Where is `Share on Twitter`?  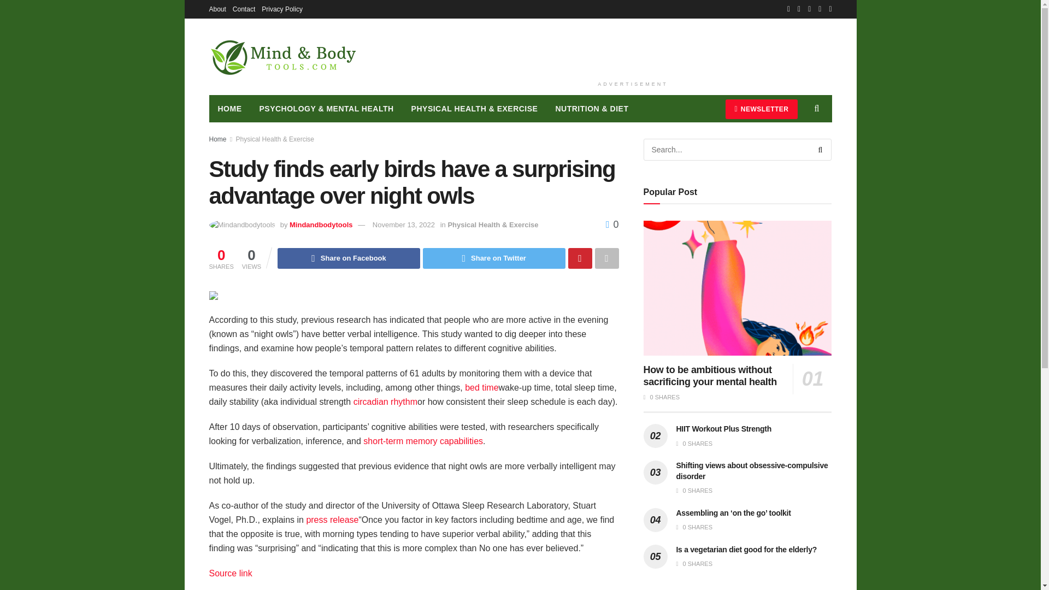 Share on Twitter is located at coordinates (494, 258).